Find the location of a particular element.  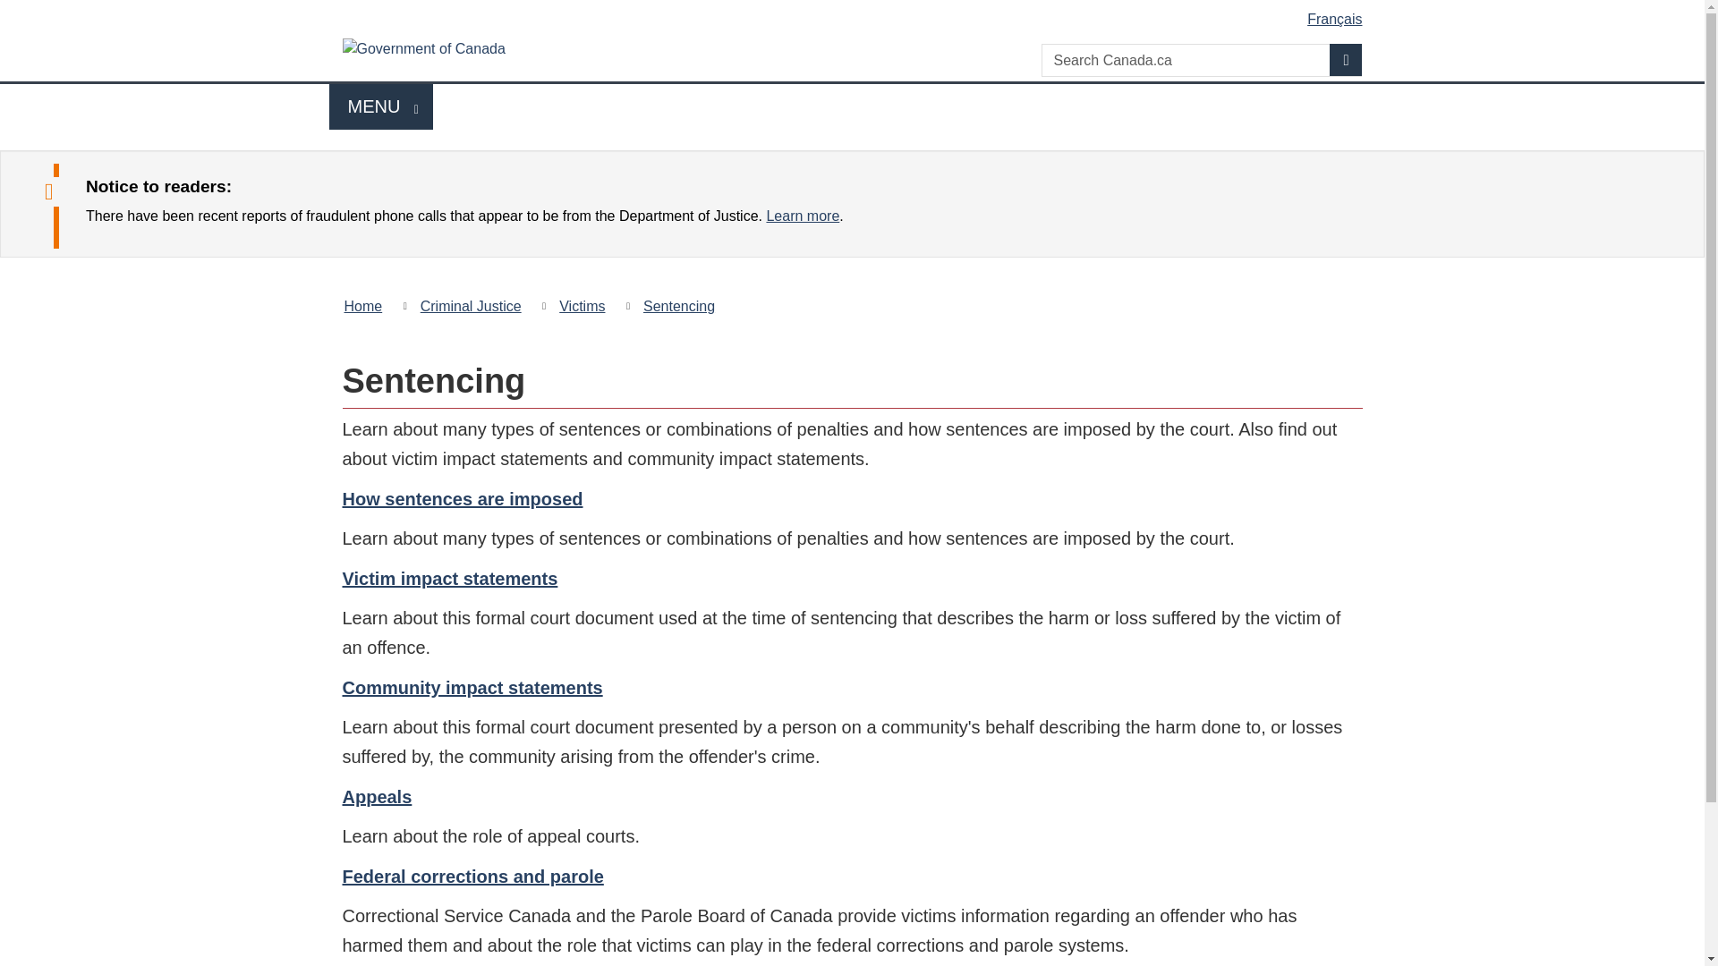

Federal corrections and parole is located at coordinates (472, 877).